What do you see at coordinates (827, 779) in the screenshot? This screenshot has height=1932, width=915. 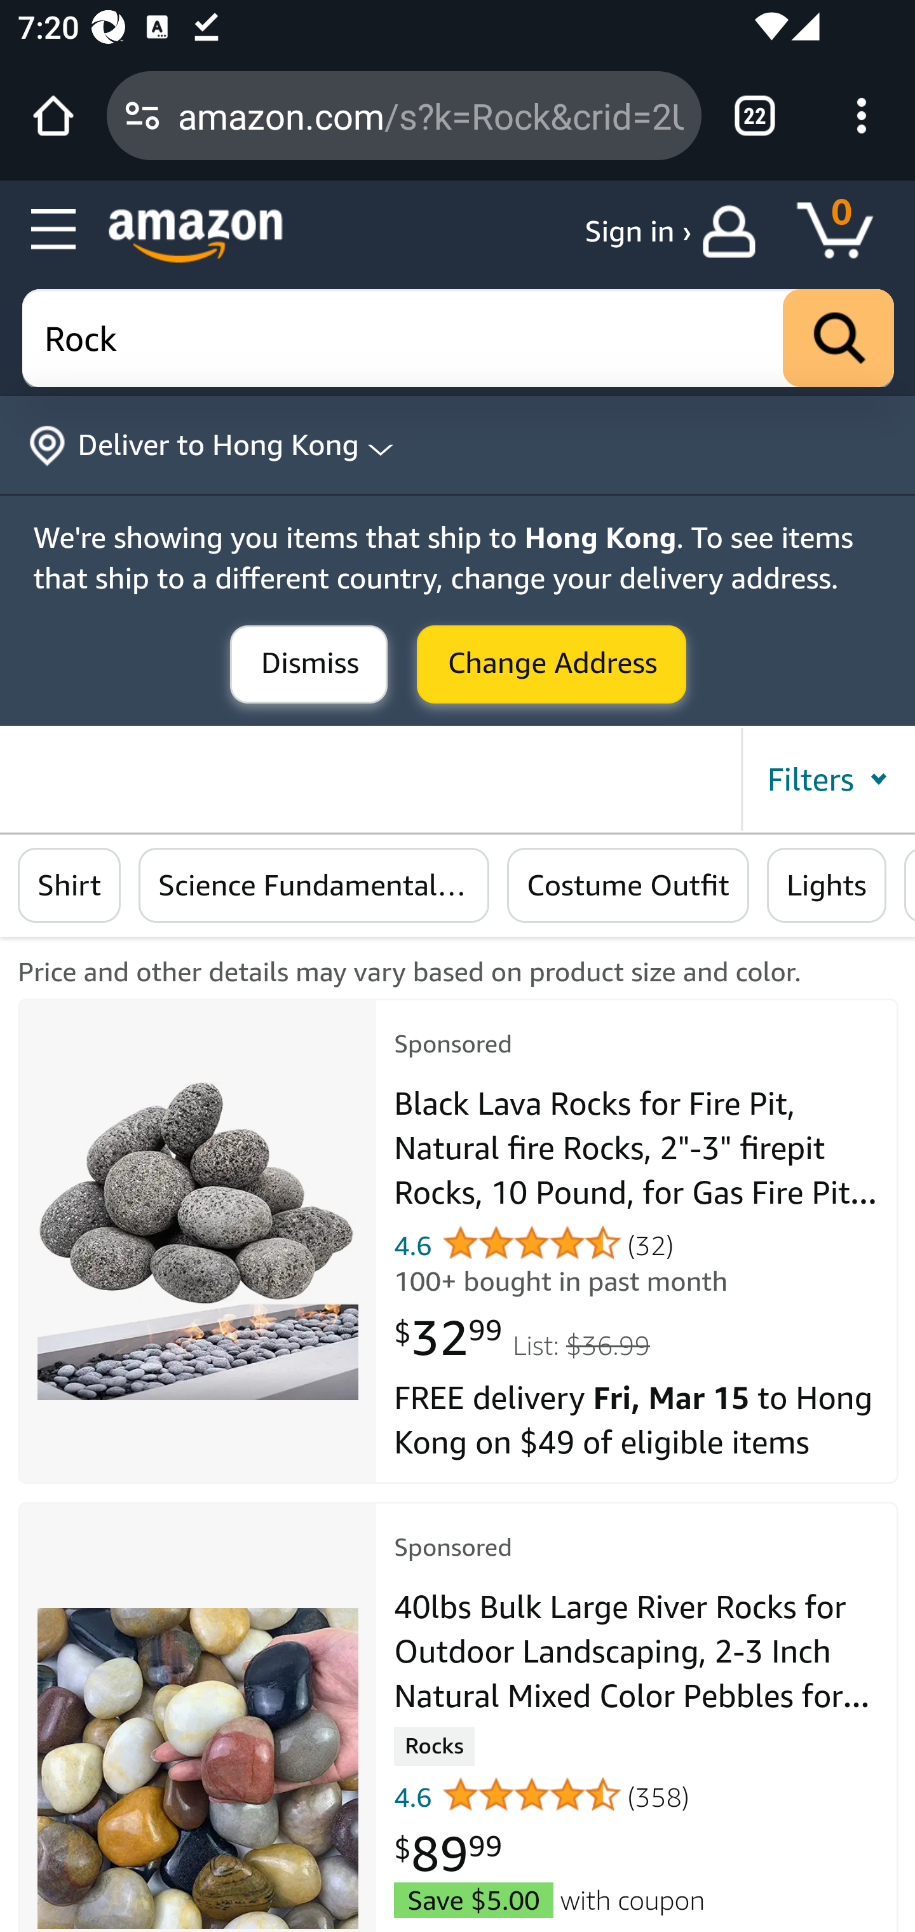 I see `Filters` at bounding box center [827, 779].